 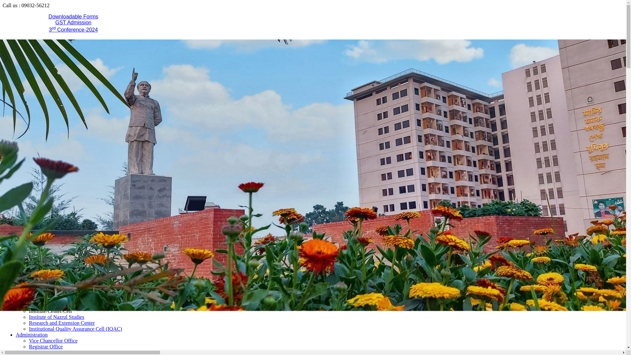 What do you see at coordinates (74, 41) in the screenshot?
I see `Citizens Charter` at bounding box center [74, 41].